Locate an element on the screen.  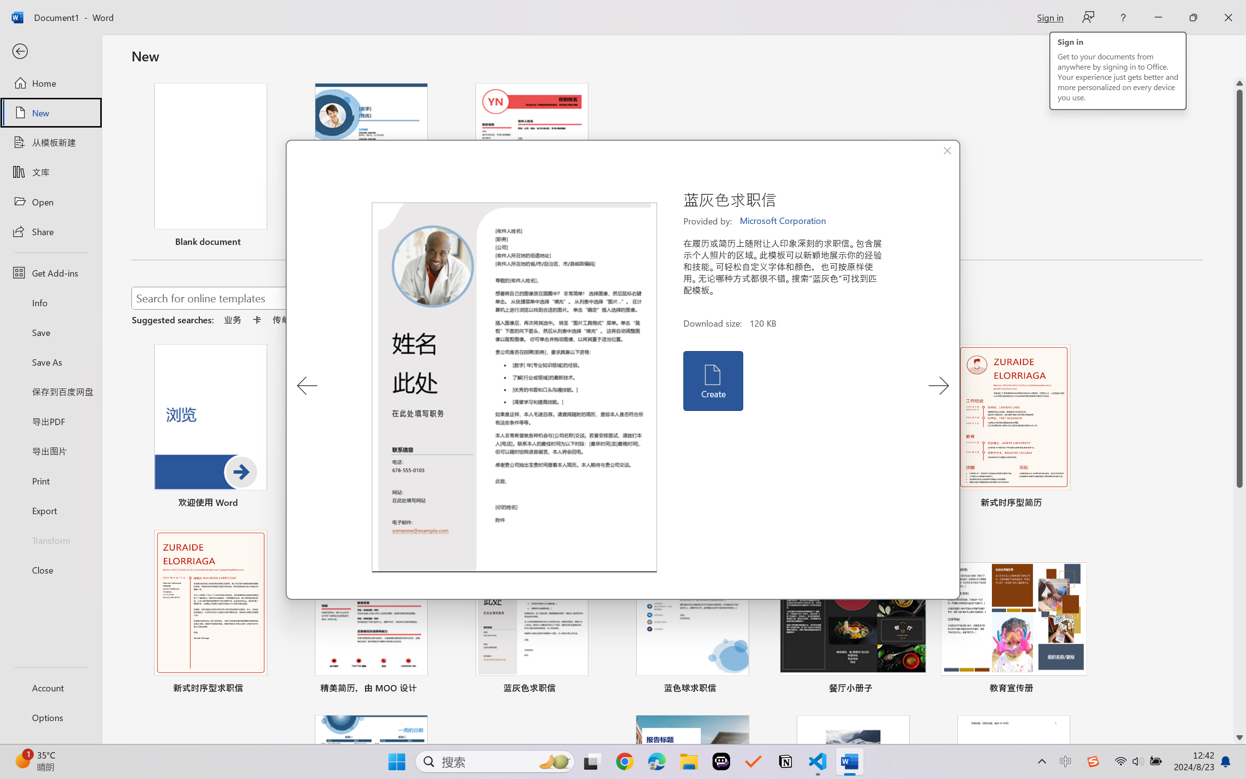
Get Add-ins is located at coordinates (51, 273).